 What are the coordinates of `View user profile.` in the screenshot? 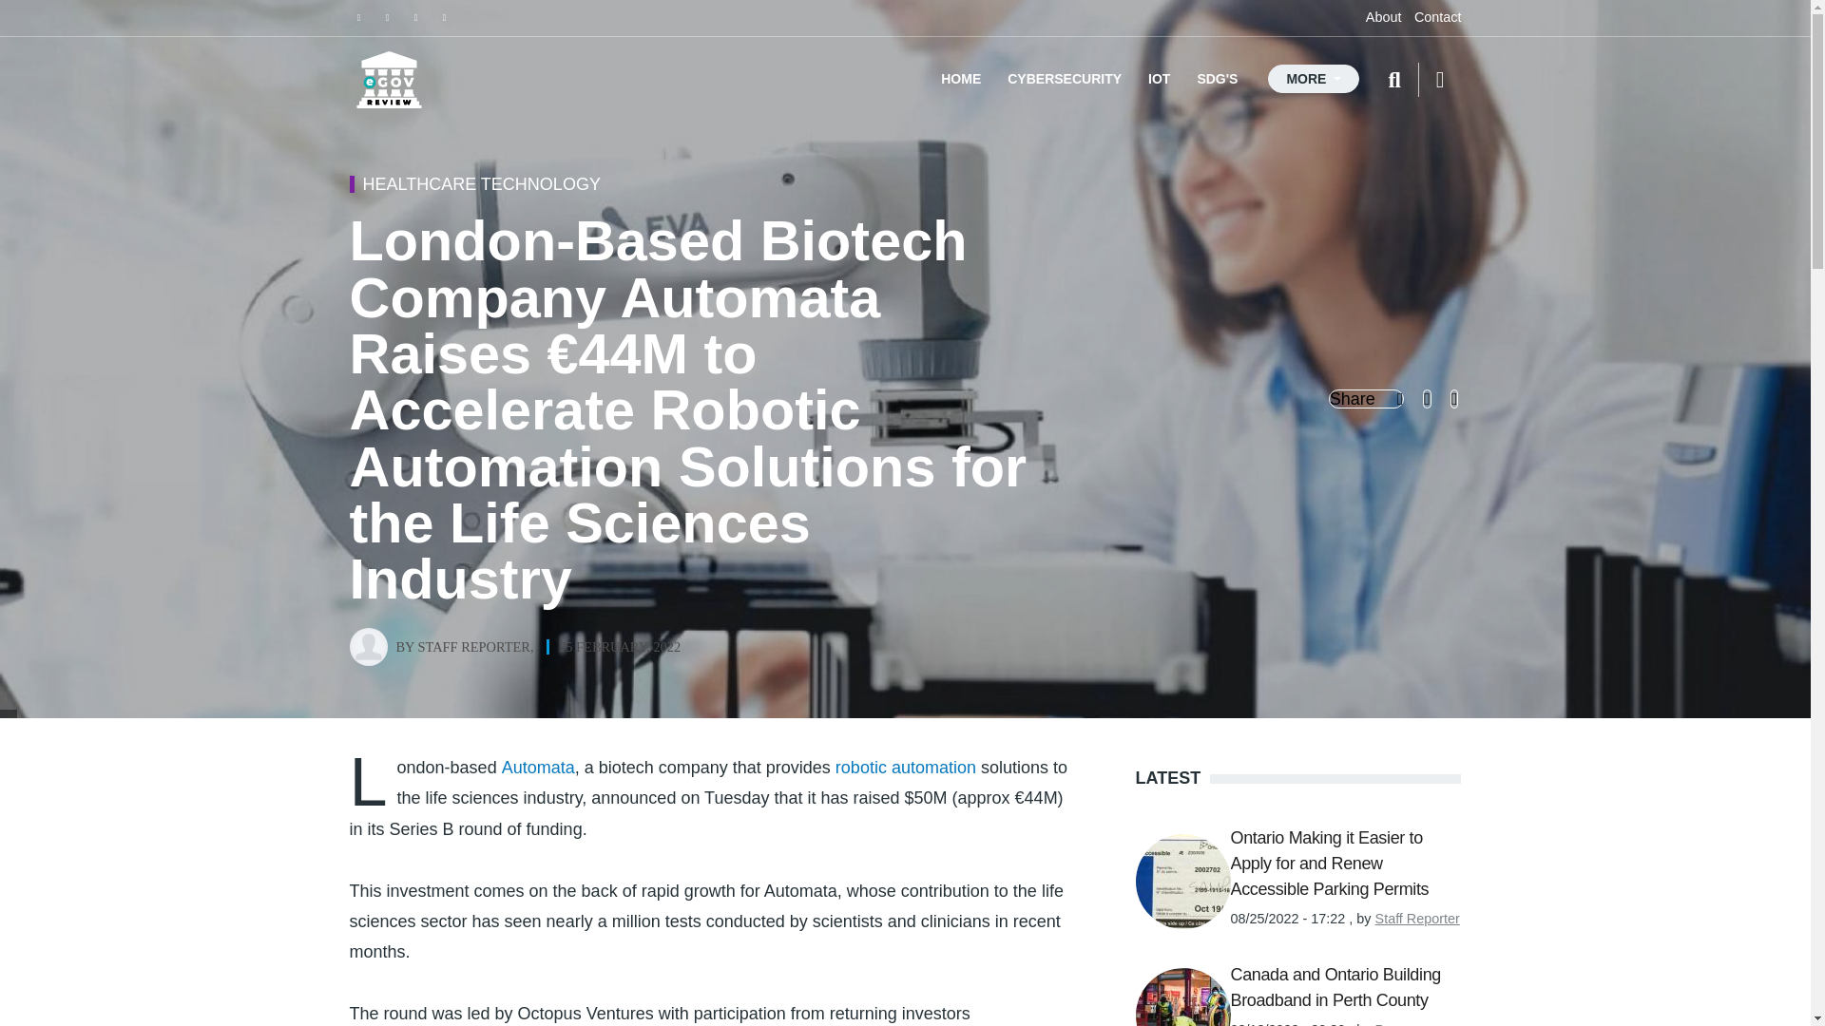 It's located at (1319, 1024).